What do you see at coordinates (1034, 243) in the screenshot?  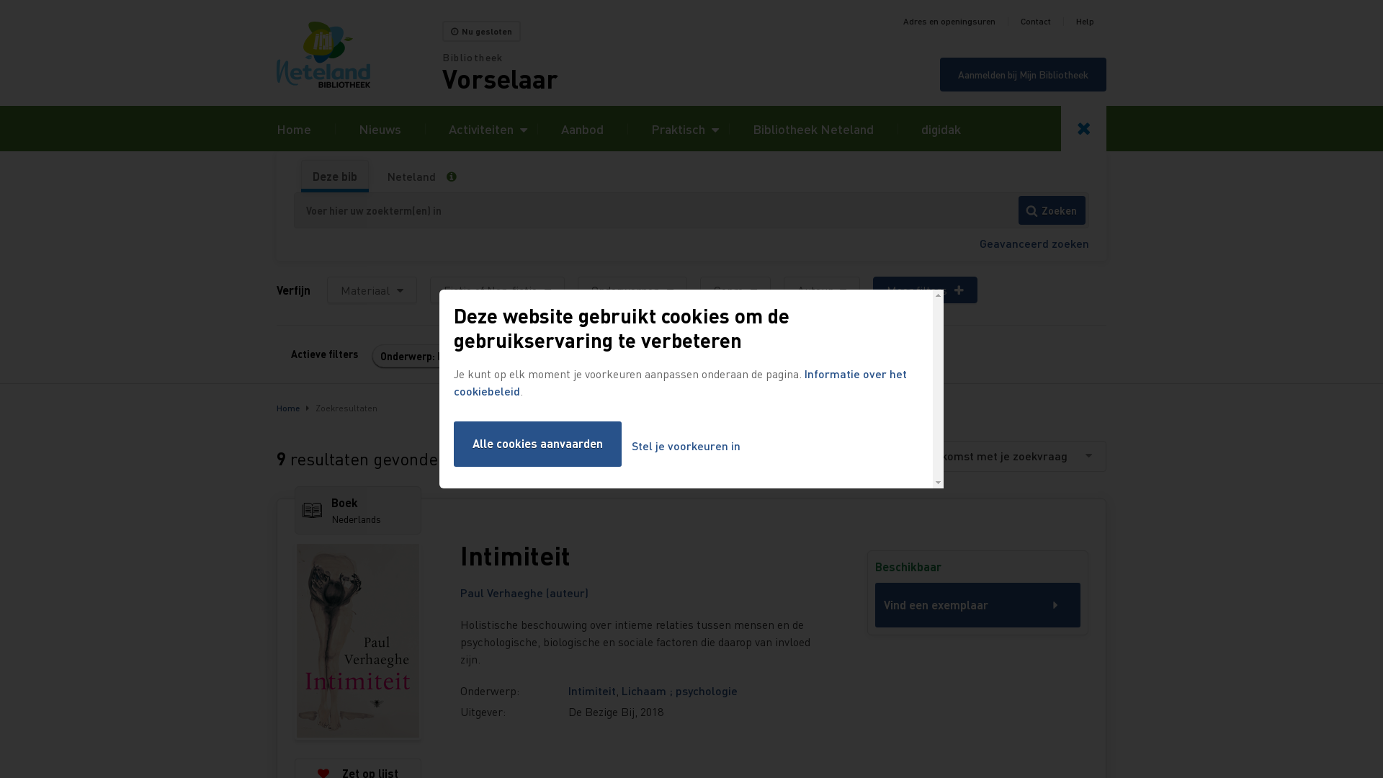 I see `Geavanceerd zoeken` at bounding box center [1034, 243].